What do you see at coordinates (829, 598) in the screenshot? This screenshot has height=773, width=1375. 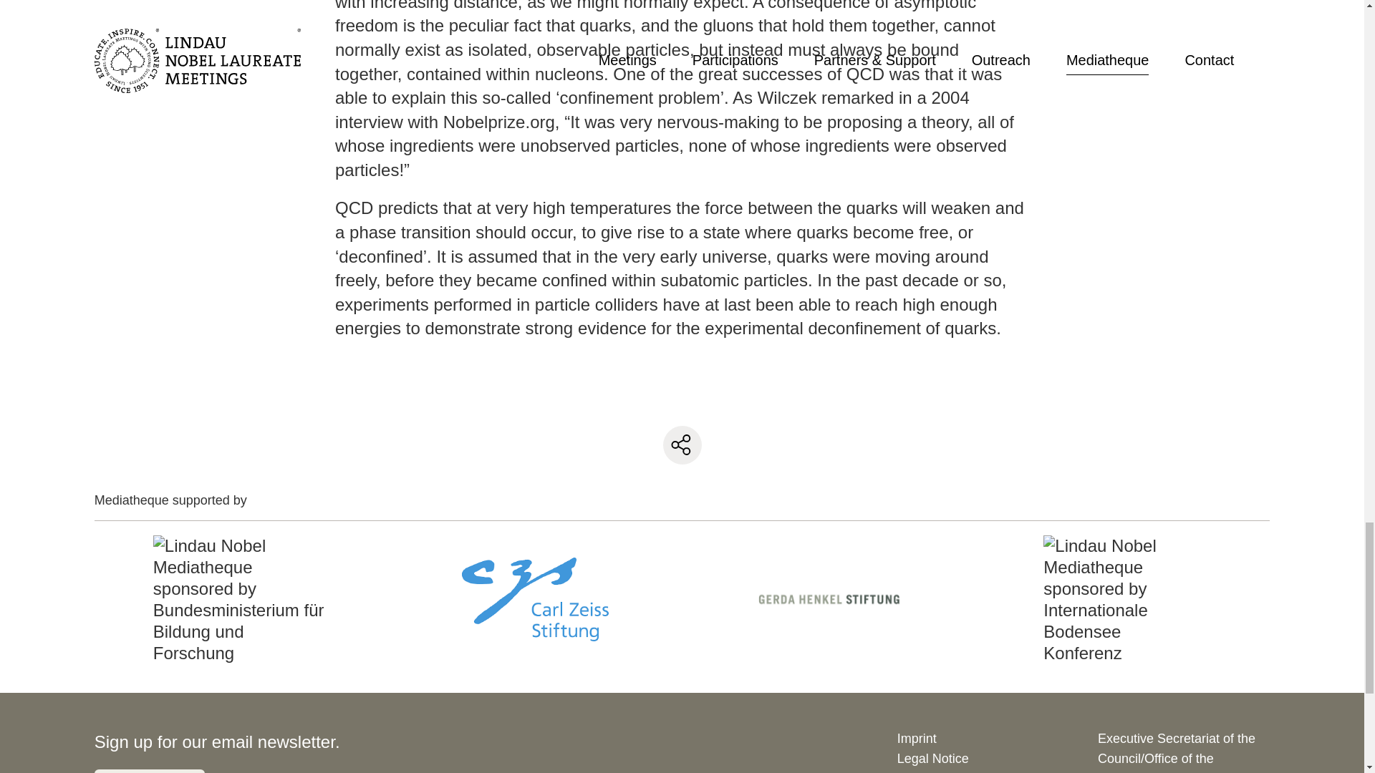 I see `Gerda Henkel Stiftung` at bounding box center [829, 598].